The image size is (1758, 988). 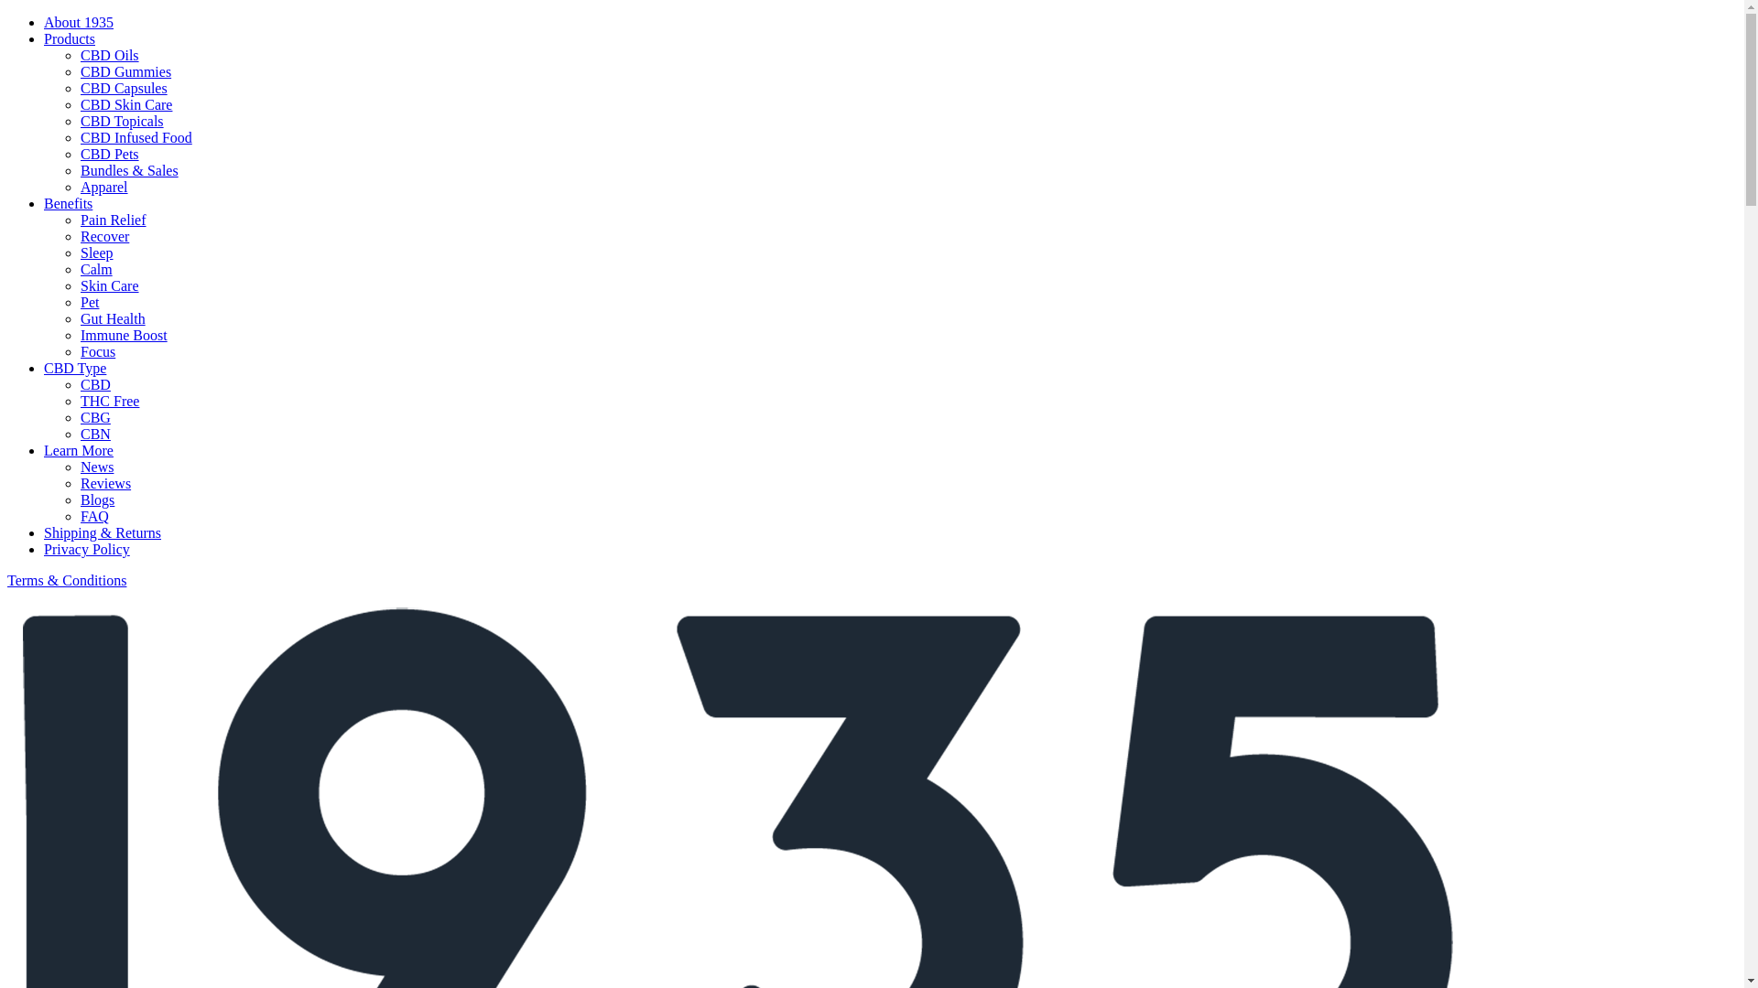 What do you see at coordinates (125, 88) in the screenshot?
I see `CBD Capsules` at bounding box center [125, 88].